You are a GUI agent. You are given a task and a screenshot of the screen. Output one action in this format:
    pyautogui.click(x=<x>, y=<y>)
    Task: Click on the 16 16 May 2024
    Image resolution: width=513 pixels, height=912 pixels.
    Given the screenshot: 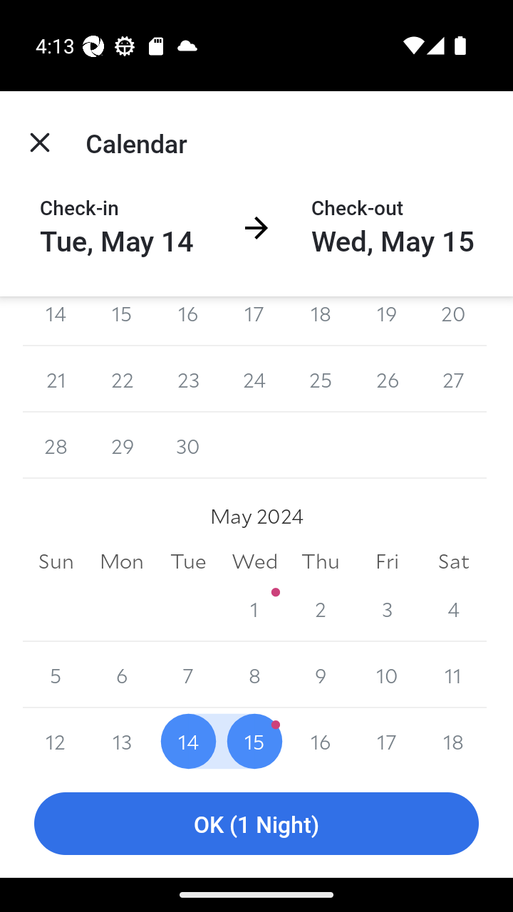 What is the action you would take?
    pyautogui.click(x=321, y=739)
    